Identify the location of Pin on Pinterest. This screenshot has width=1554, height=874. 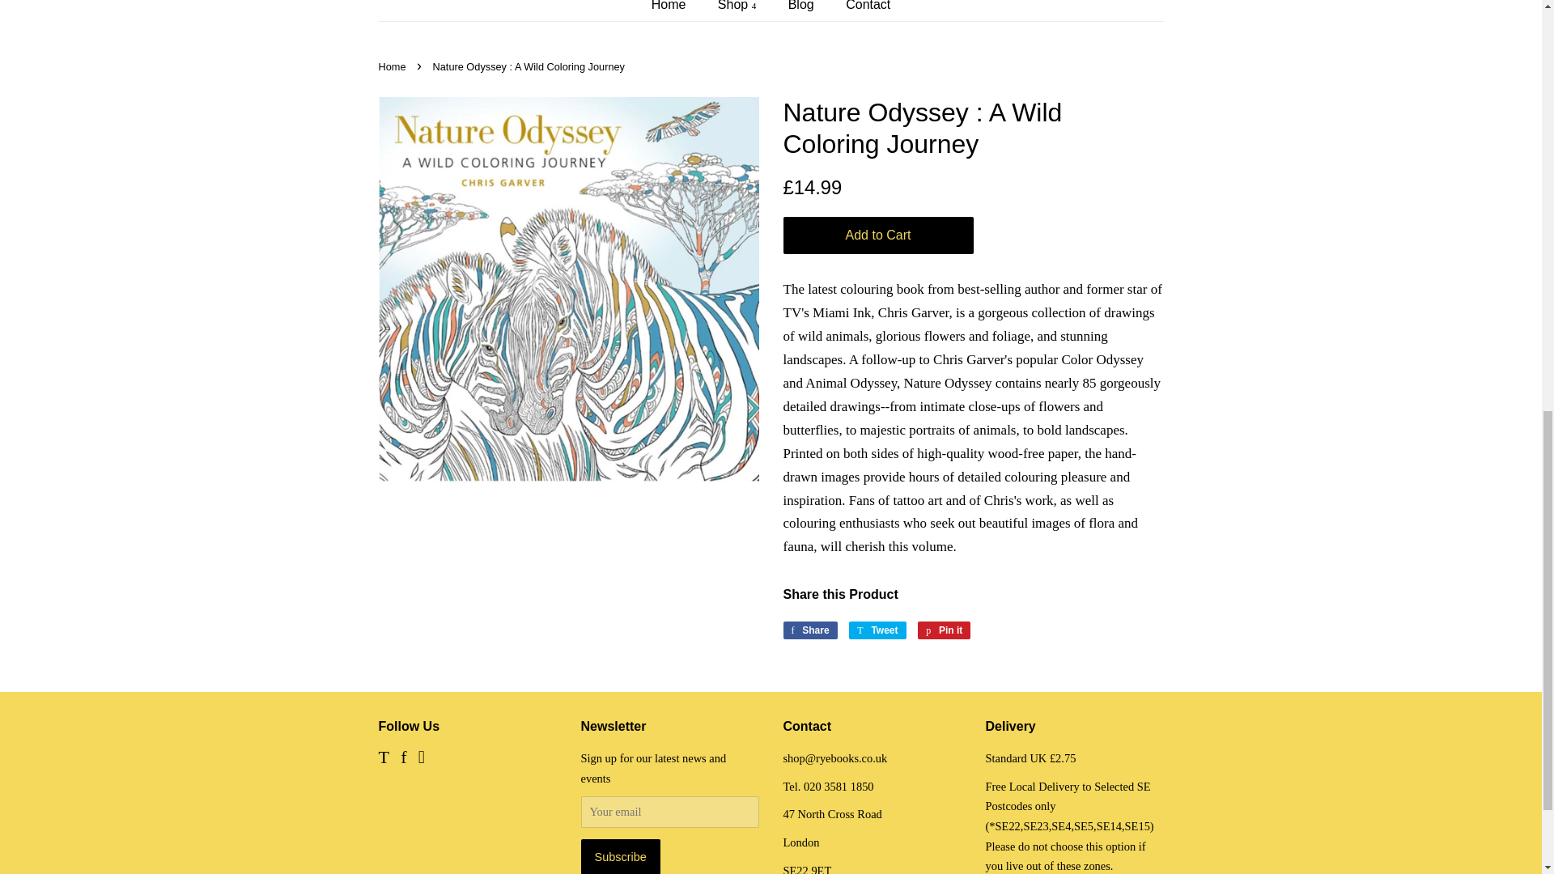
(944, 630).